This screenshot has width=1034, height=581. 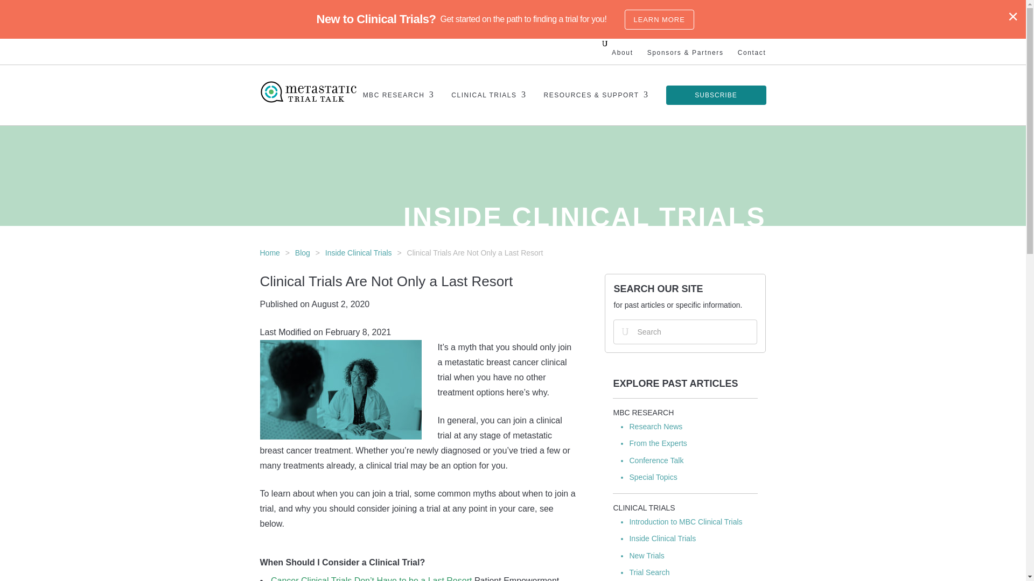 I want to click on CLINICAL TRIALS, so click(x=488, y=108).